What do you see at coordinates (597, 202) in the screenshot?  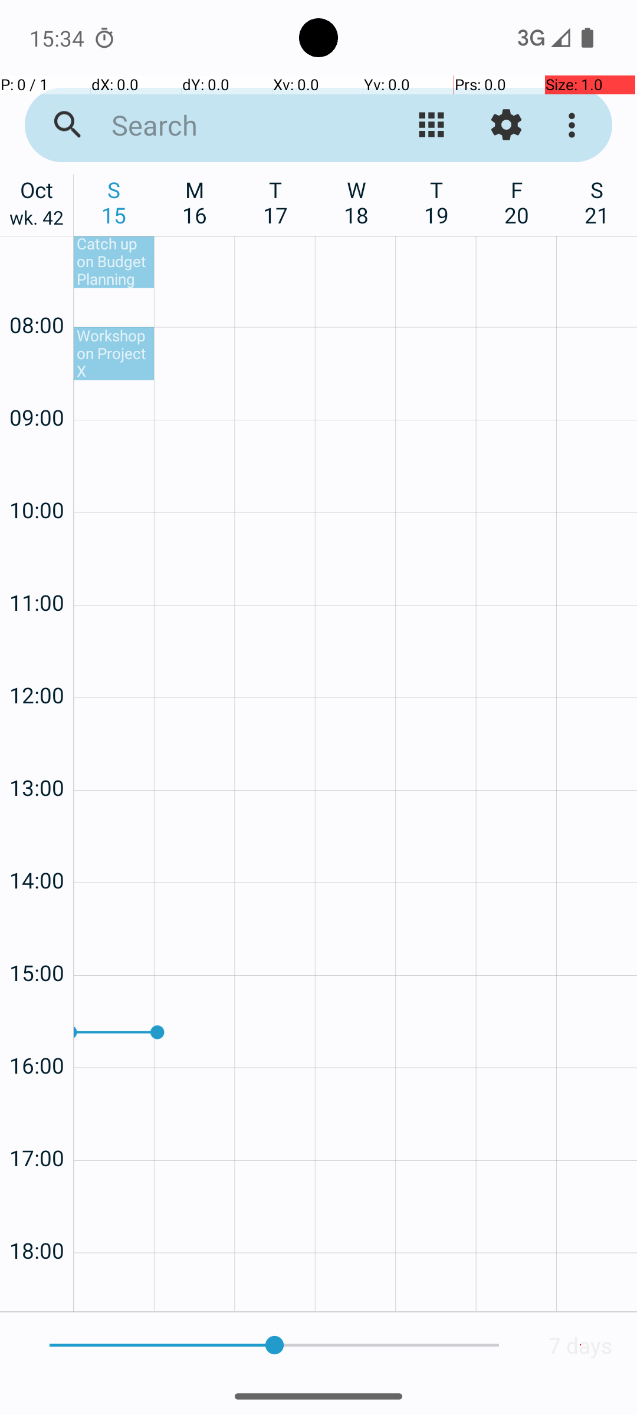 I see `S
21` at bounding box center [597, 202].